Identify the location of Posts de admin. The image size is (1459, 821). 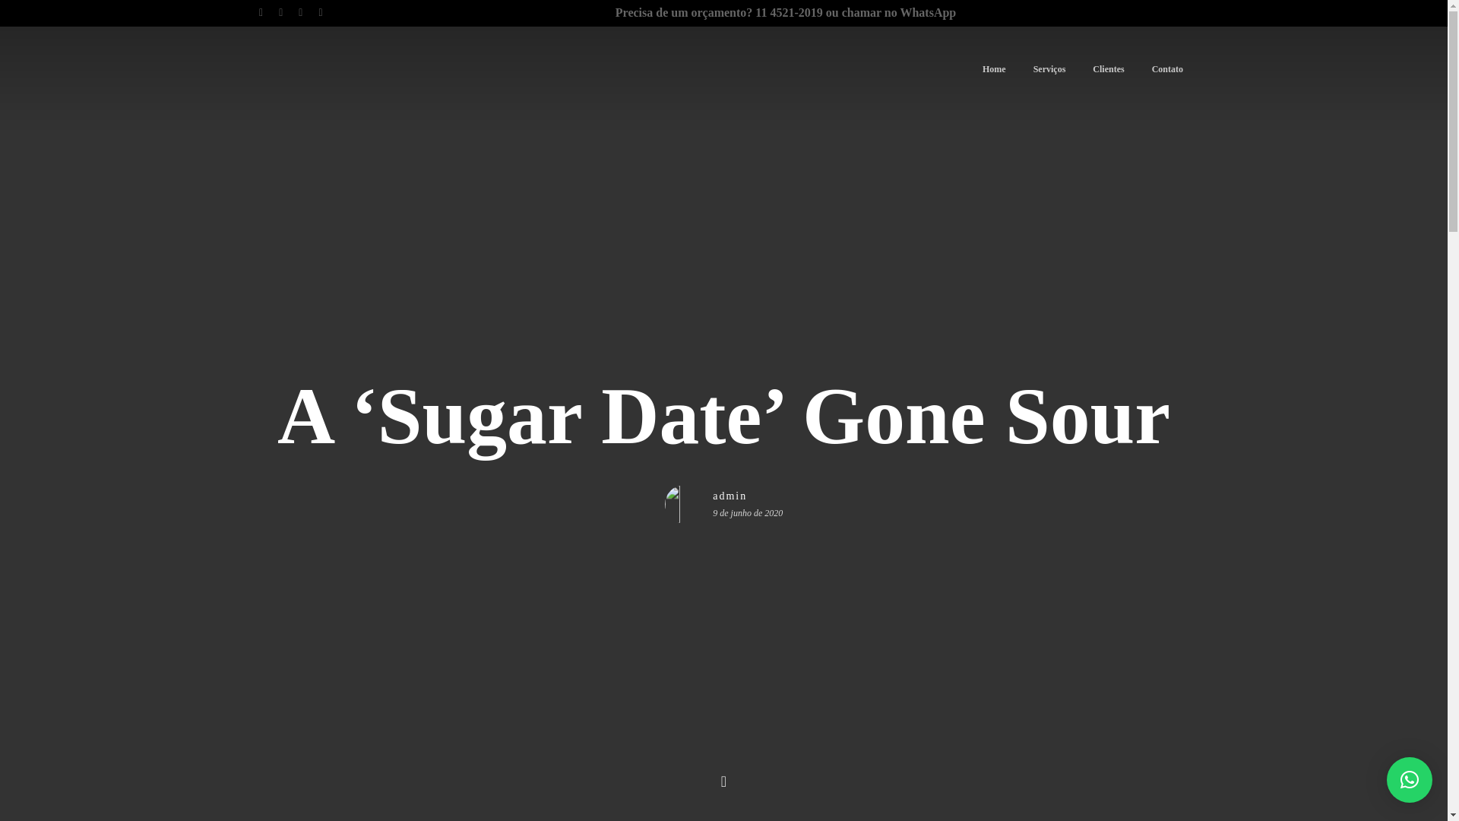
(748, 497).